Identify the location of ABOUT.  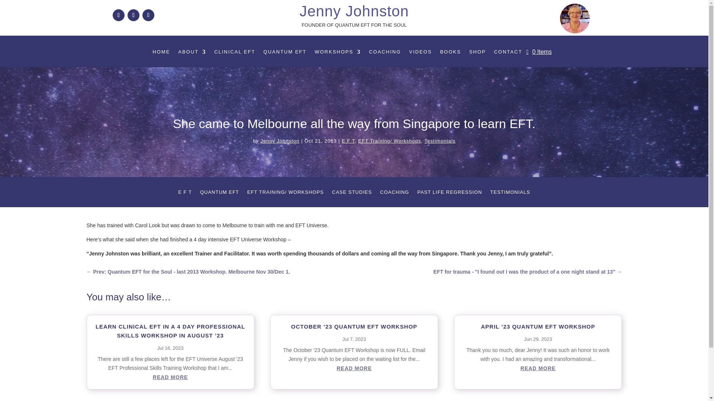
(192, 53).